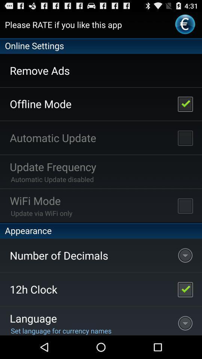 The height and width of the screenshot is (359, 202). What do you see at coordinates (185, 24) in the screenshot?
I see `click on the first icon on the right top of the web page` at bounding box center [185, 24].